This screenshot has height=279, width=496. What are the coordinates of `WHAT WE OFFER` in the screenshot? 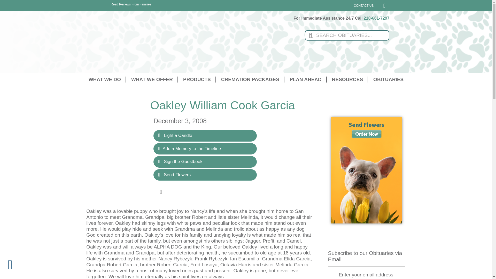 It's located at (152, 79).